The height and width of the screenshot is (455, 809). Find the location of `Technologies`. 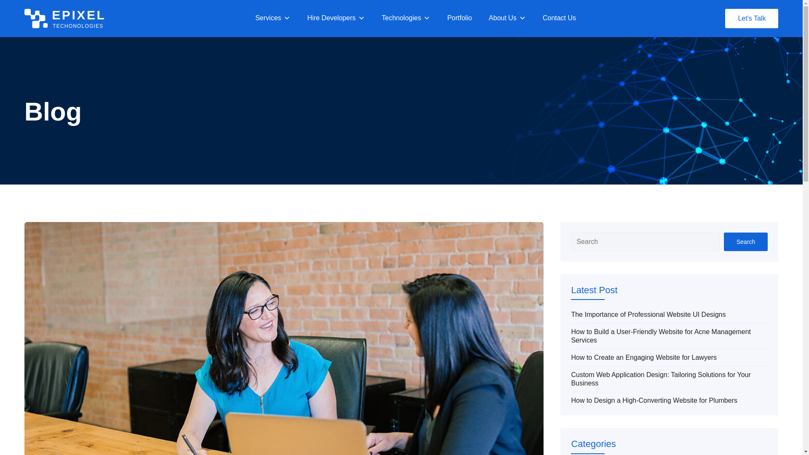

Technologies is located at coordinates (273, 19).